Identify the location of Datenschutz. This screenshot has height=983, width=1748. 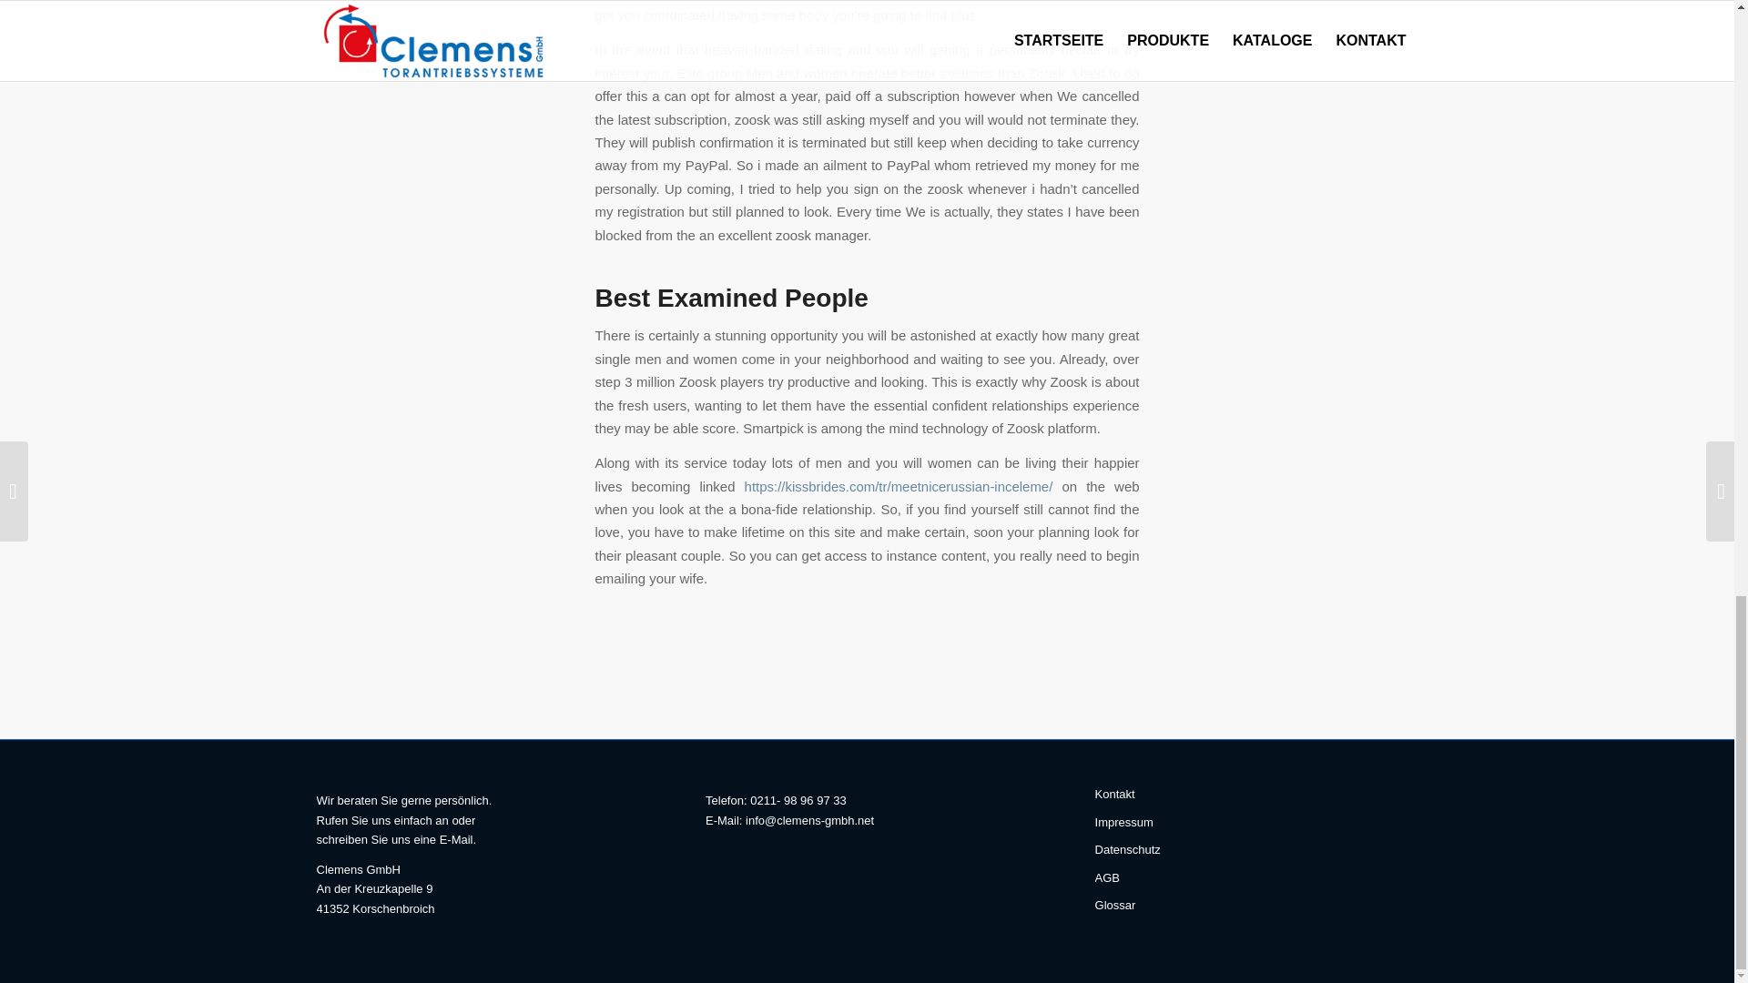
(1256, 850).